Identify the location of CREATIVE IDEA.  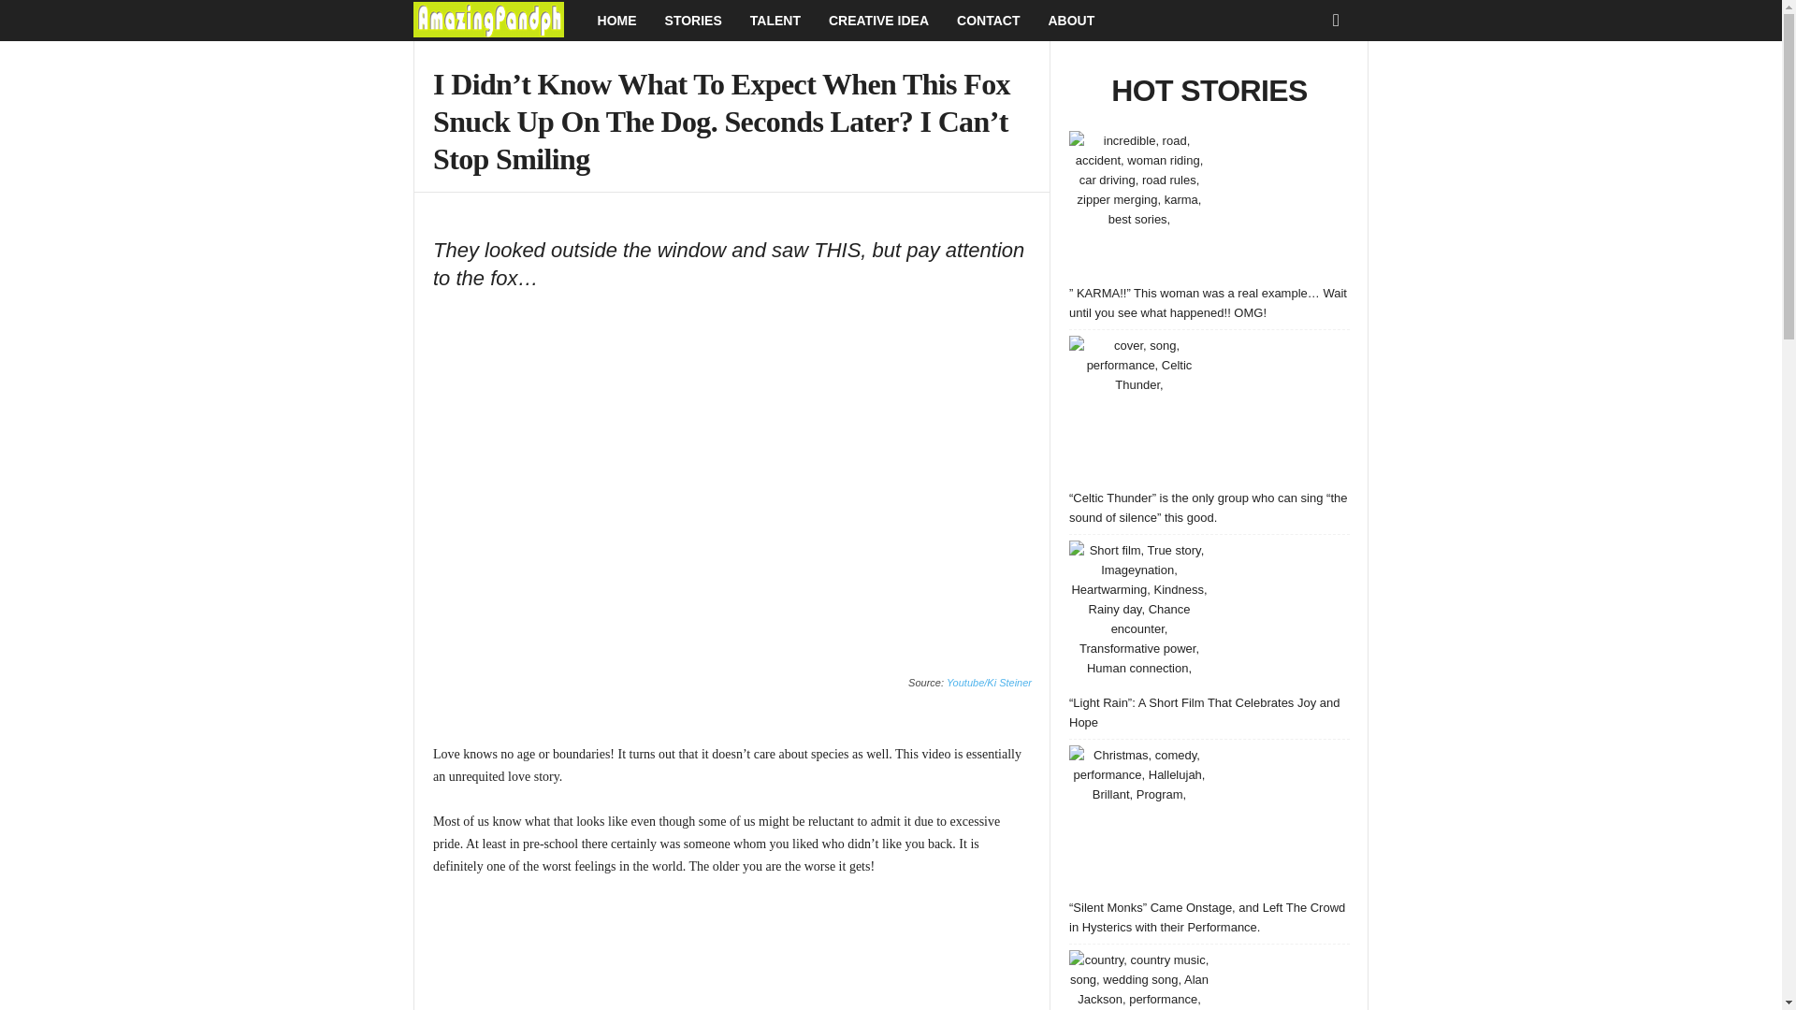
(879, 21).